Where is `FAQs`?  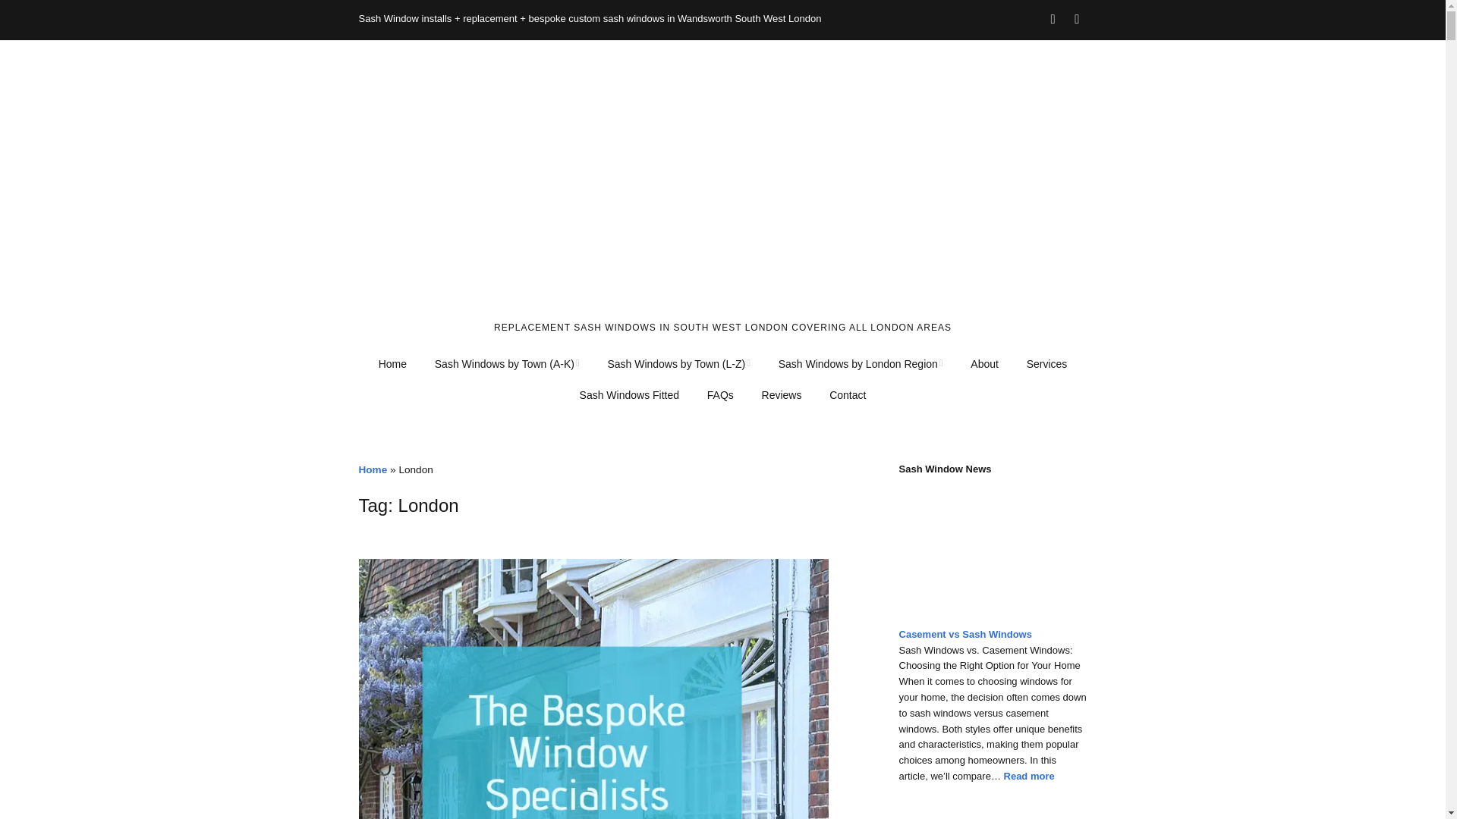 FAQs is located at coordinates (720, 396).